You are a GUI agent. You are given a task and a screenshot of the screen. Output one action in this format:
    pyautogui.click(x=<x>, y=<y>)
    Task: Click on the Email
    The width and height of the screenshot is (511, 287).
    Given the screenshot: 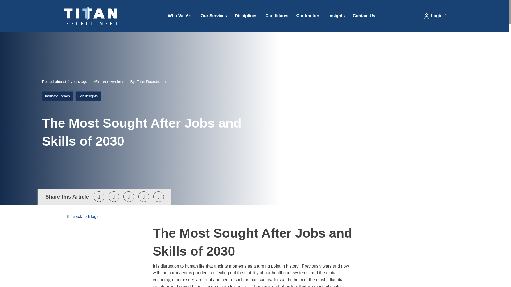 What is the action you would take?
    pyautogui.click(x=144, y=197)
    